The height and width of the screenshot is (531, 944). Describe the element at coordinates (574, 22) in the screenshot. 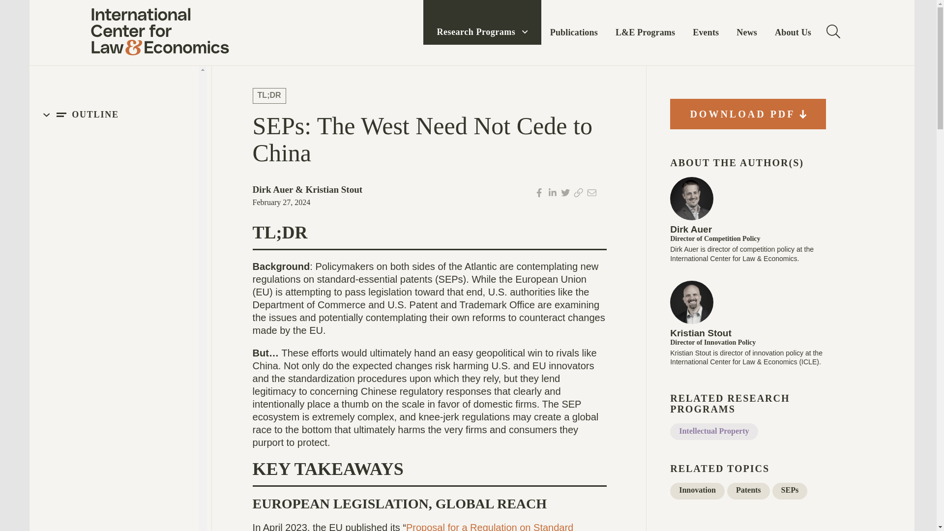

I see `Publications` at that location.